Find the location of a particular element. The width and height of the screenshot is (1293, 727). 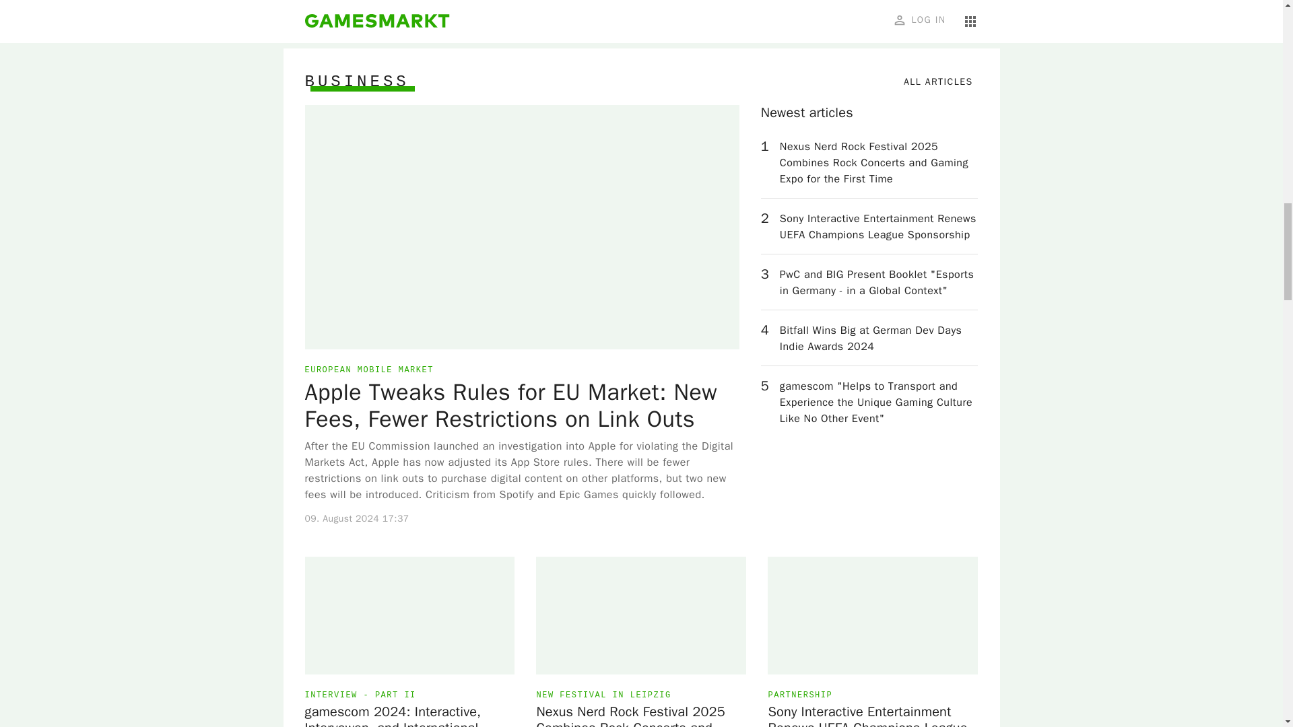

ALL ARTICLES is located at coordinates (937, 82).